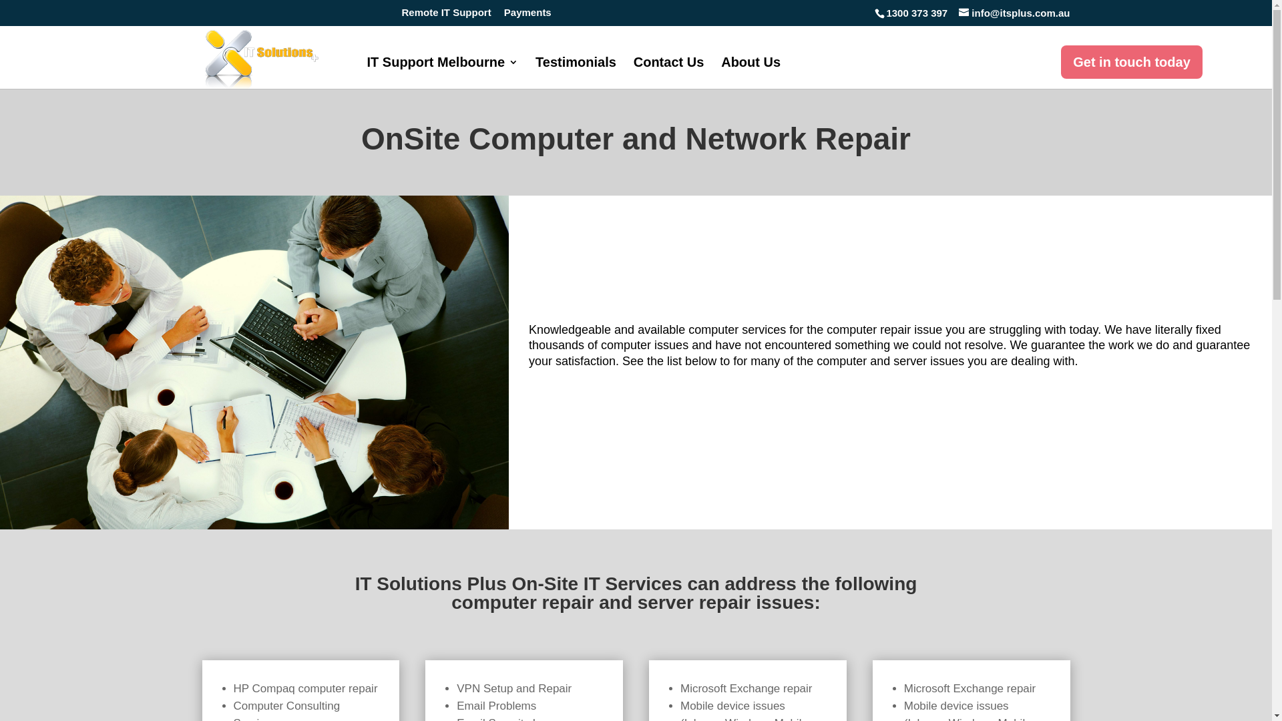 The height and width of the screenshot is (721, 1282). Describe the element at coordinates (576, 73) in the screenshot. I see `Testimonials` at that location.